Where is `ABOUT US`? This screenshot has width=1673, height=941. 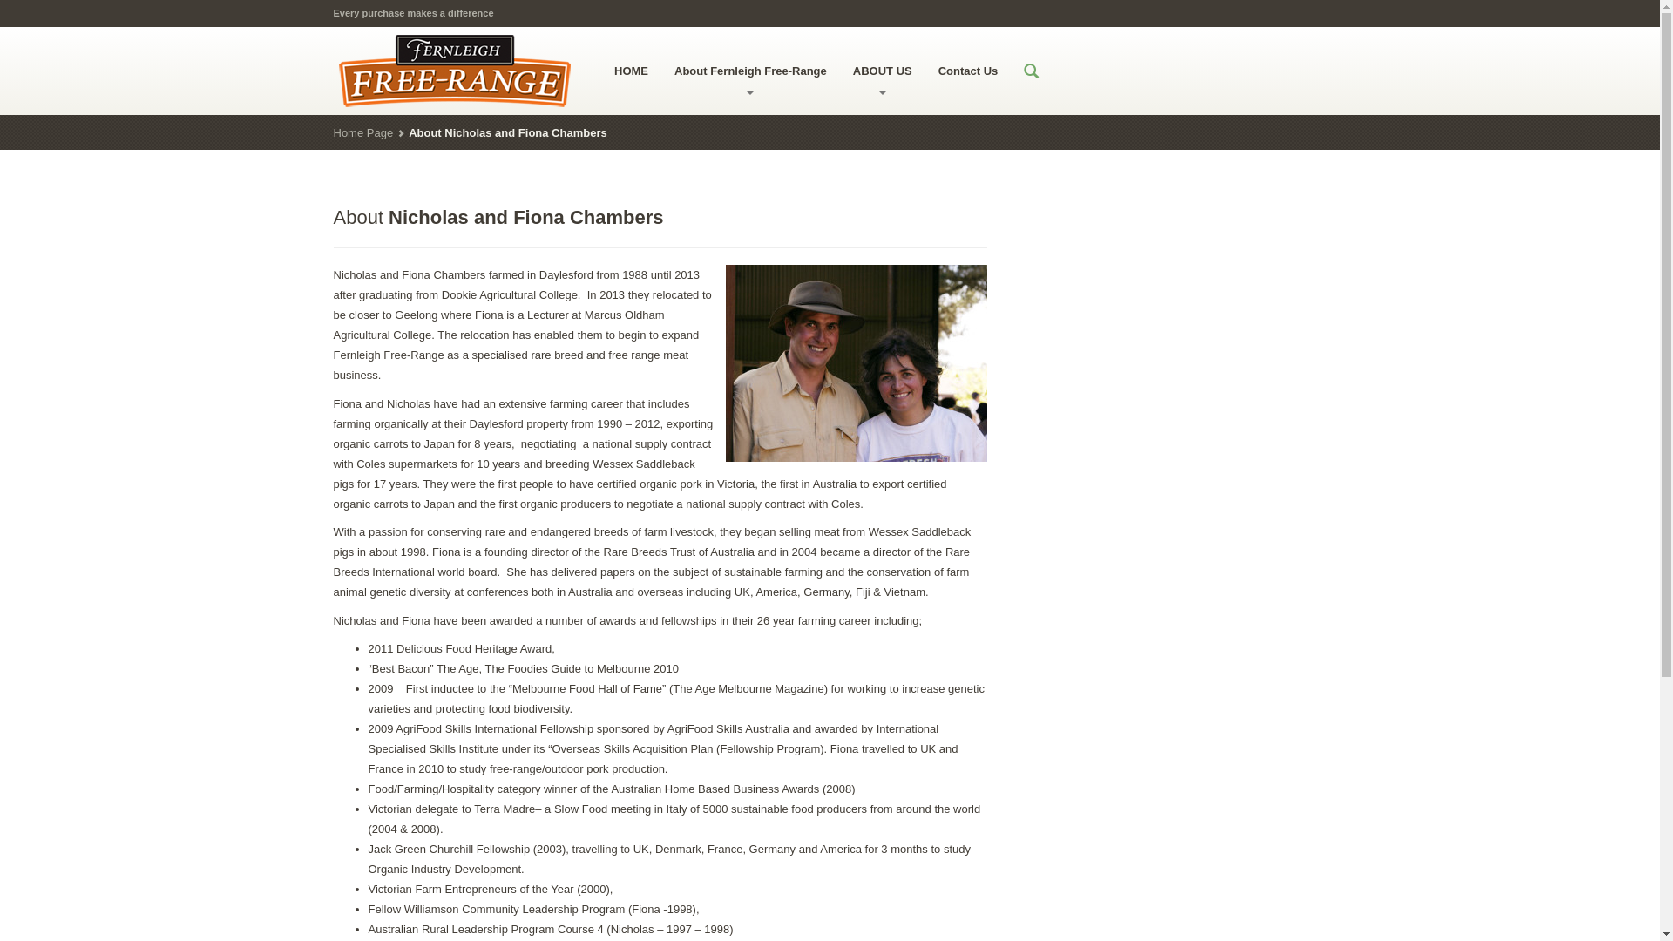 ABOUT US is located at coordinates (883, 70).